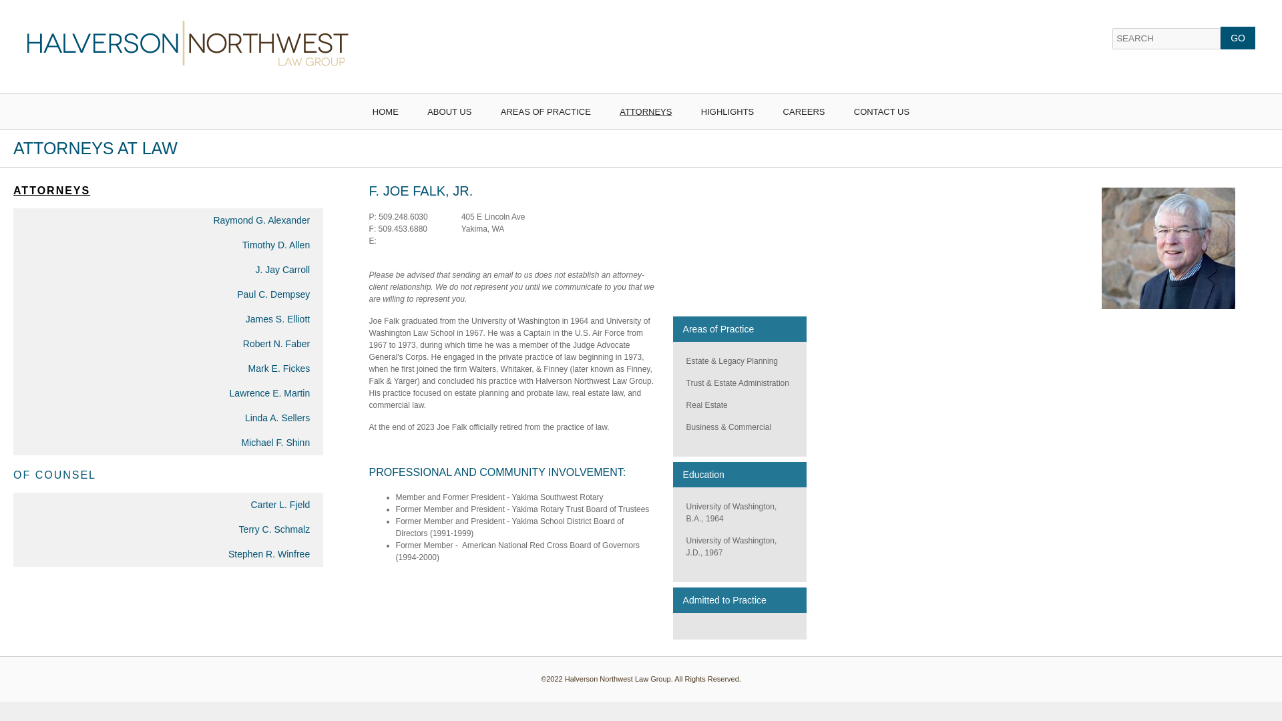 Image resolution: width=1282 pixels, height=721 pixels. What do you see at coordinates (706, 405) in the screenshot?
I see `Real Estate` at bounding box center [706, 405].